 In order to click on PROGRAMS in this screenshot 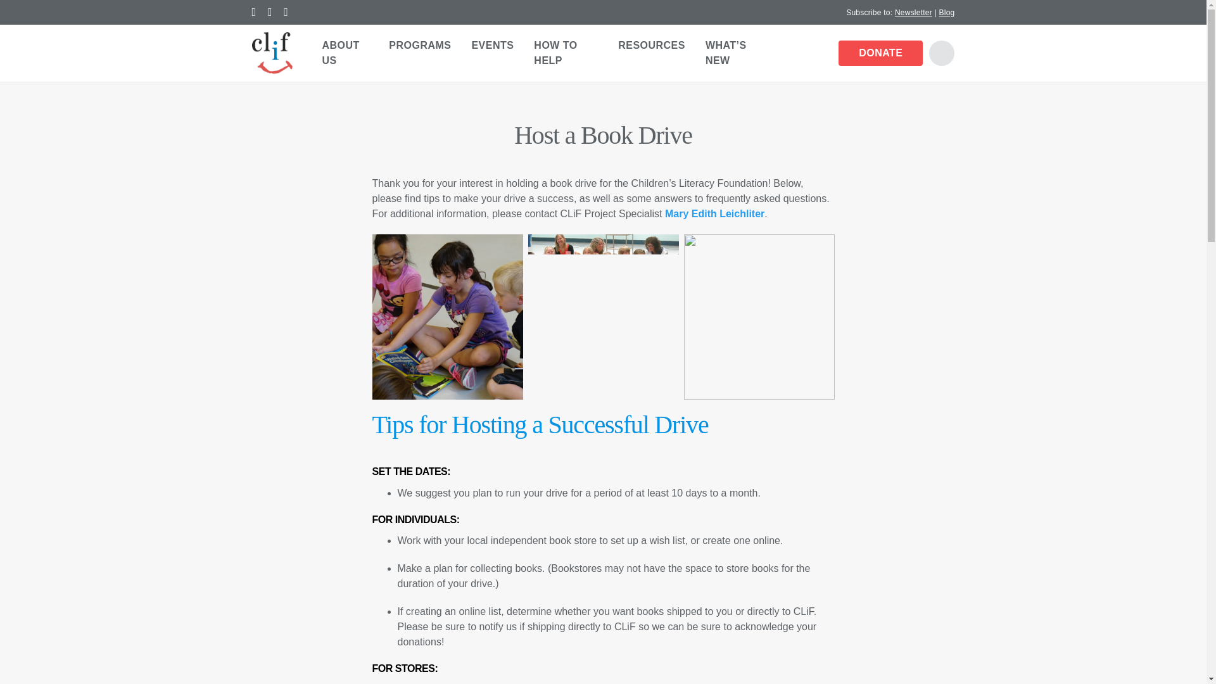, I will do `click(419, 45)`.